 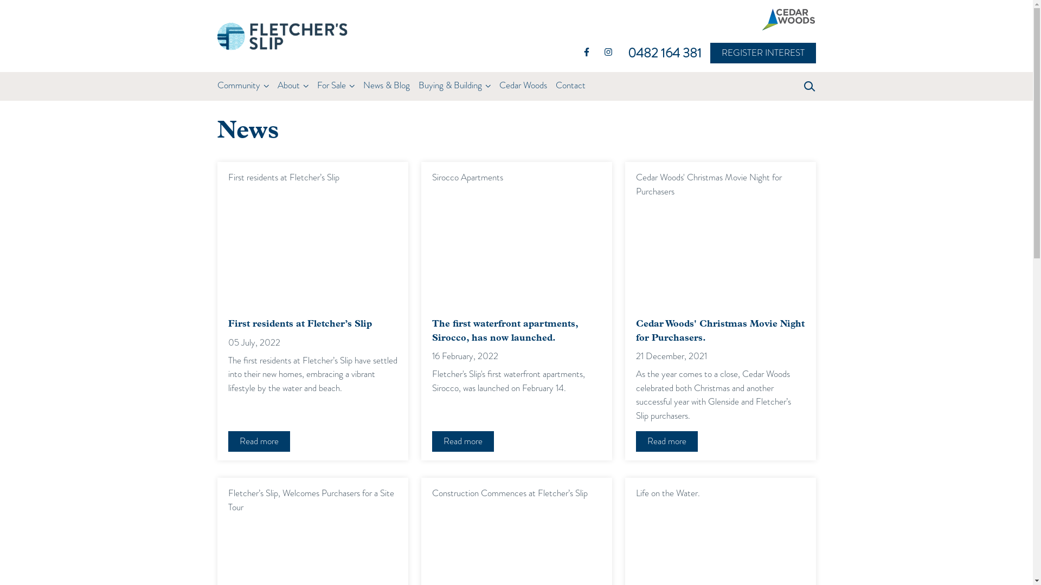 I want to click on REGISTER INTEREST, so click(x=767, y=53).